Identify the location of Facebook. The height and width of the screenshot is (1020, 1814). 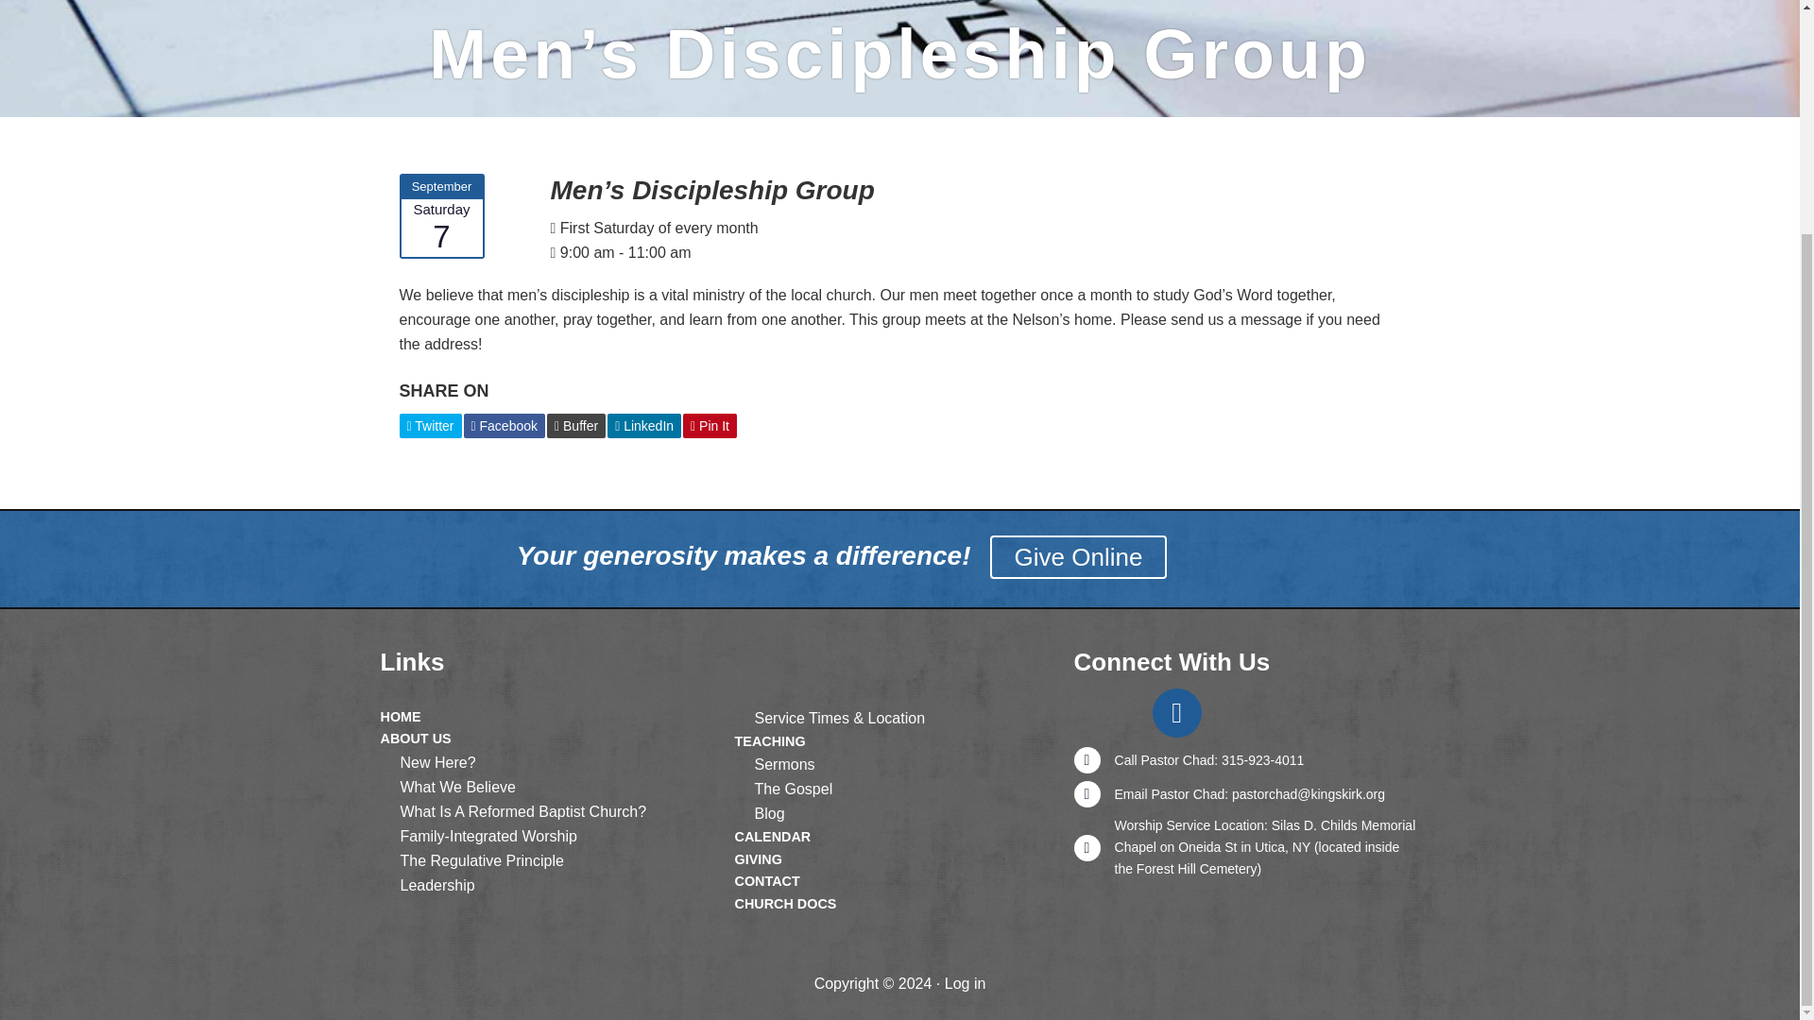
(504, 427).